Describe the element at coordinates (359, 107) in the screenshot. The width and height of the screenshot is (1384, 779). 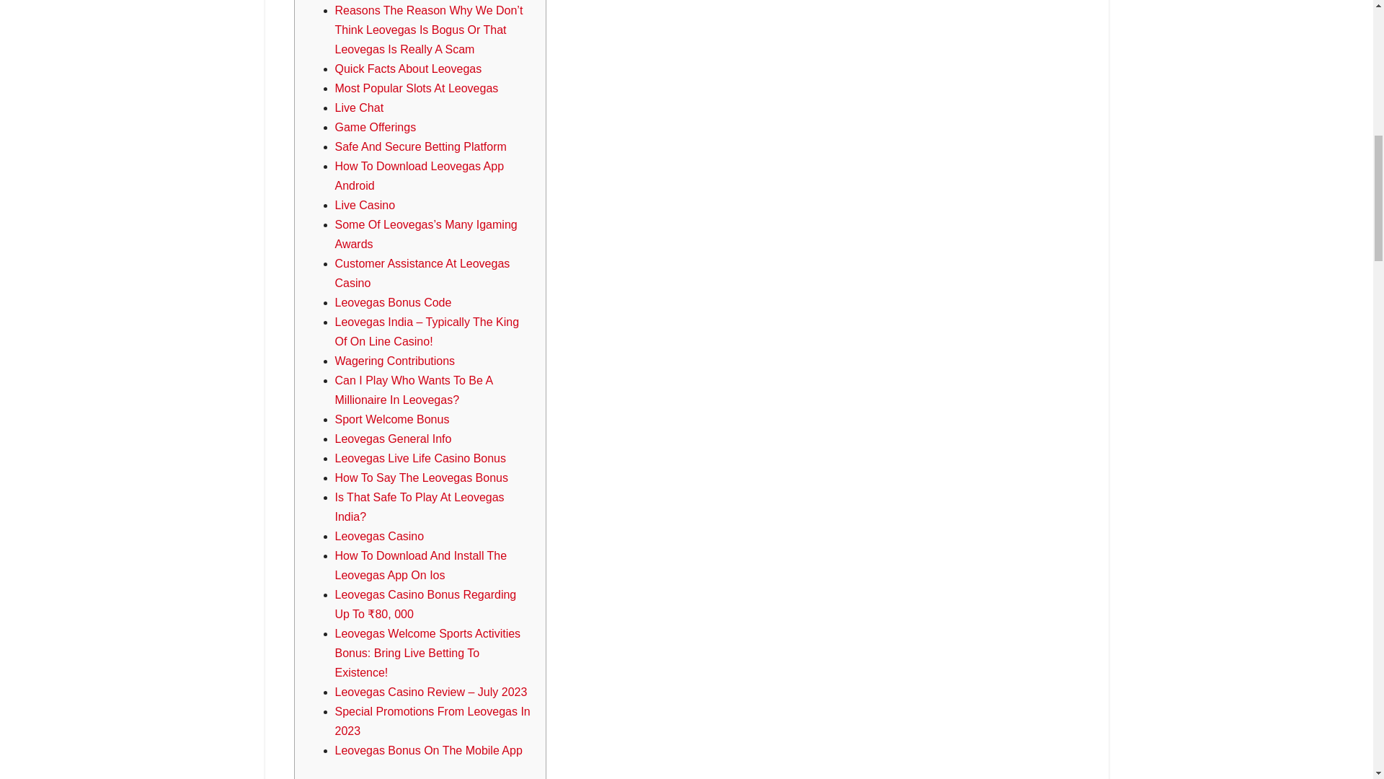
I see `Live Chat` at that location.